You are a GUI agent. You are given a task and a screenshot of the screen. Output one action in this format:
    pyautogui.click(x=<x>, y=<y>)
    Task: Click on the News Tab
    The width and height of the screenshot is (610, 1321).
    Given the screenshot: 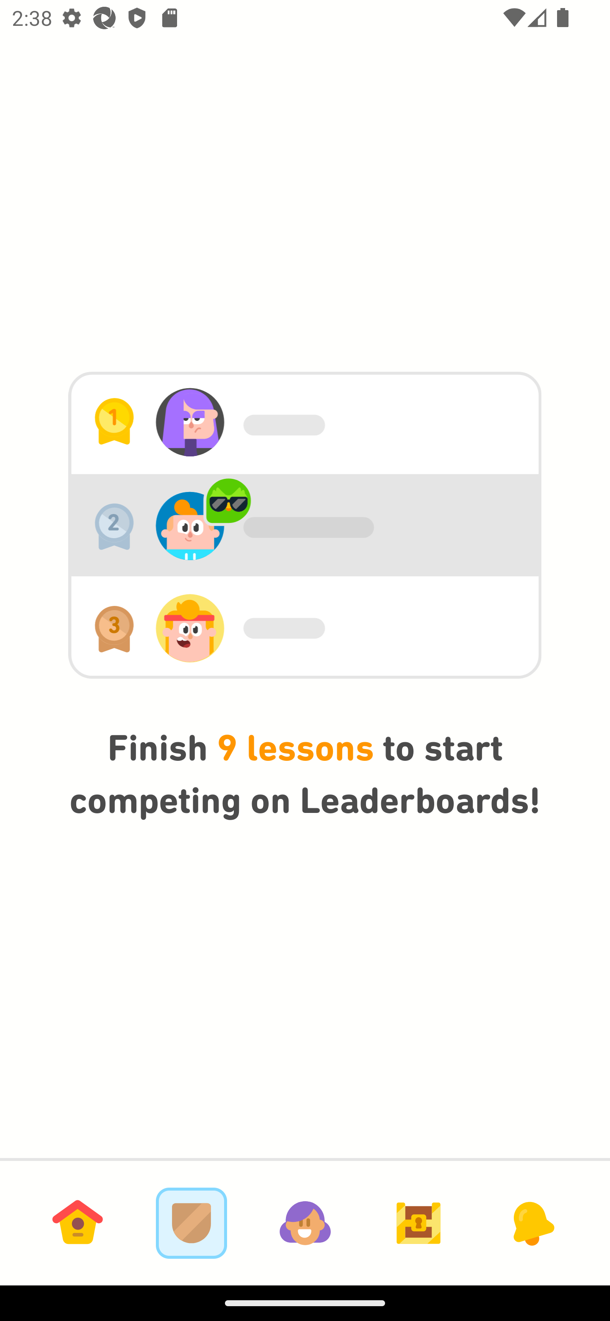 What is the action you would take?
    pyautogui.click(x=532, y=1223)
    